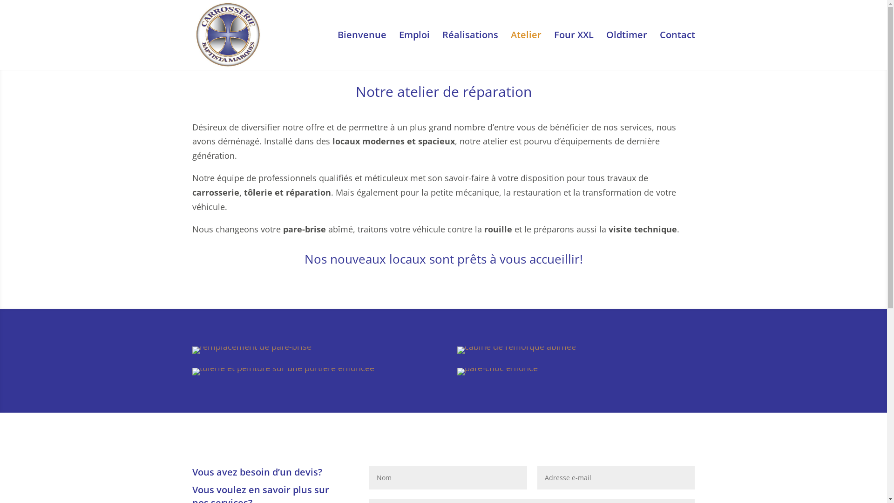 Image resolution: width=894 pixels, height=503 pixels. Describe the element at coordinates (311, 347) in the screenshot. I see `remplacement de pare-brise` at that location.